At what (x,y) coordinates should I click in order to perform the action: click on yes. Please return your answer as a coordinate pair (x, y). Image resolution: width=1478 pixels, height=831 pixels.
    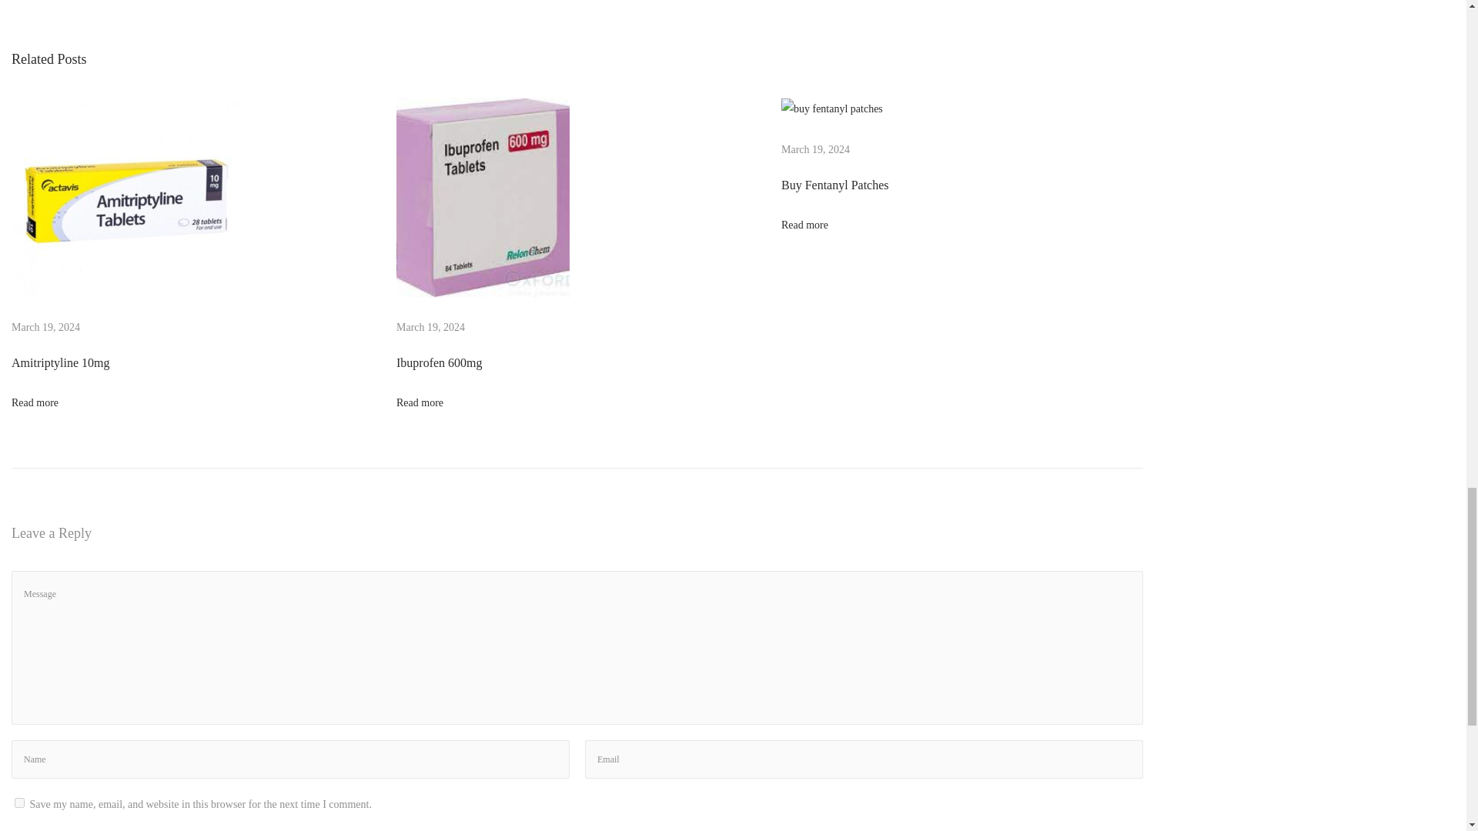
    Looking at the image, I should click on (20, 802).